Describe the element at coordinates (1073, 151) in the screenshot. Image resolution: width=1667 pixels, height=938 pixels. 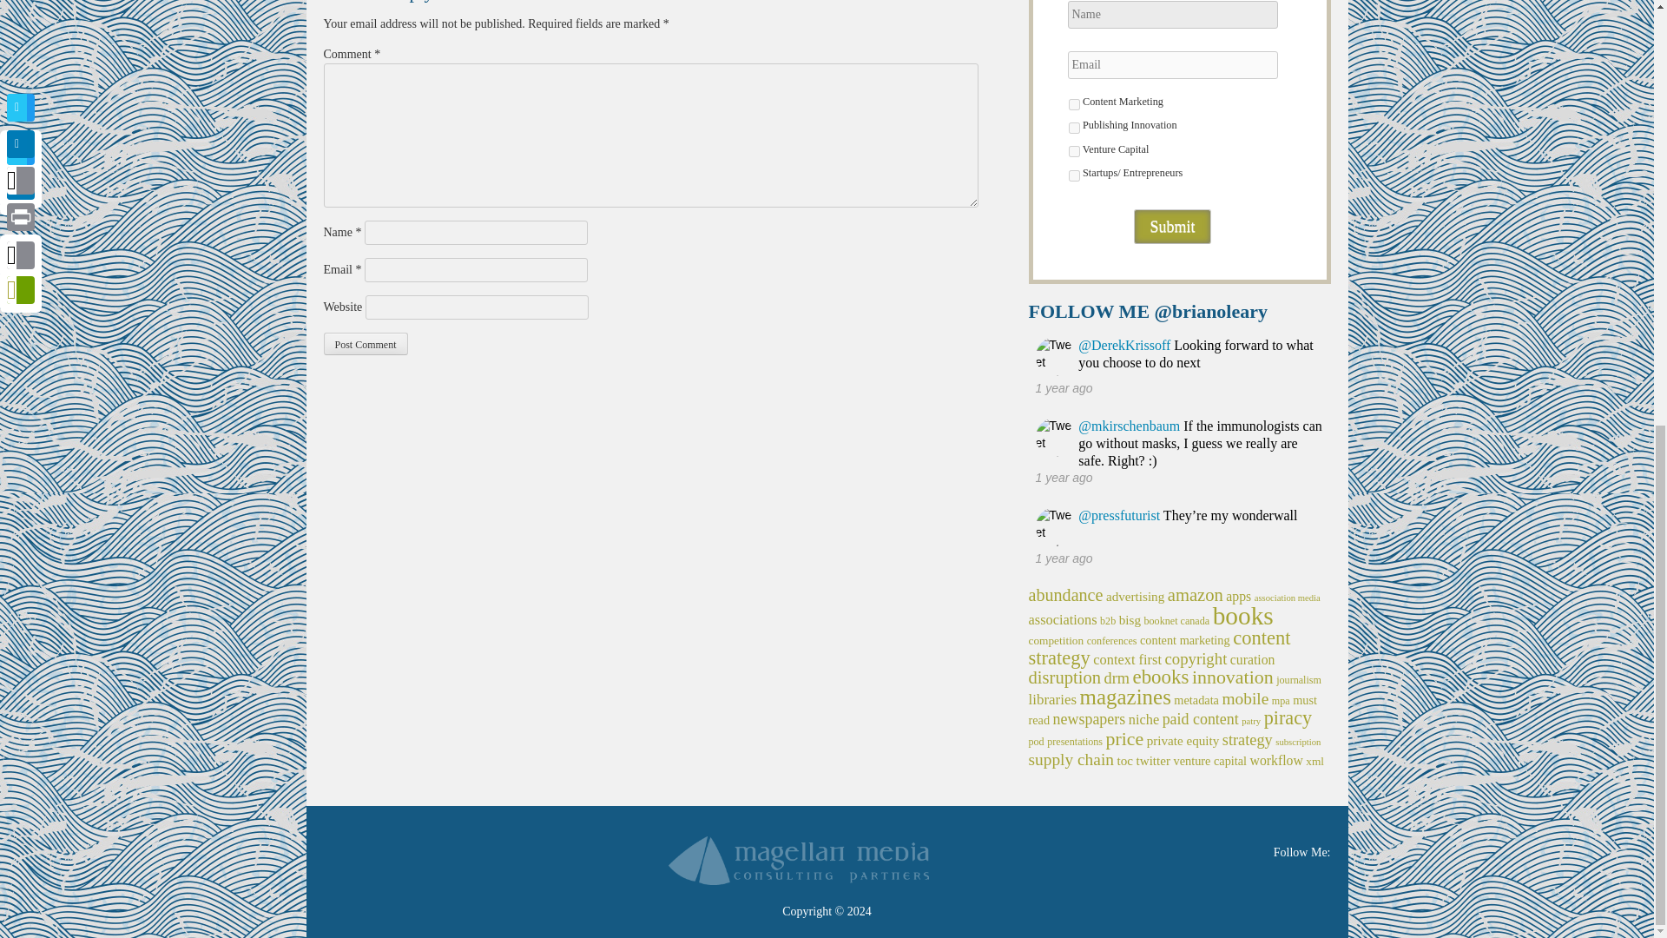
I see `Venture Capital` at that location.